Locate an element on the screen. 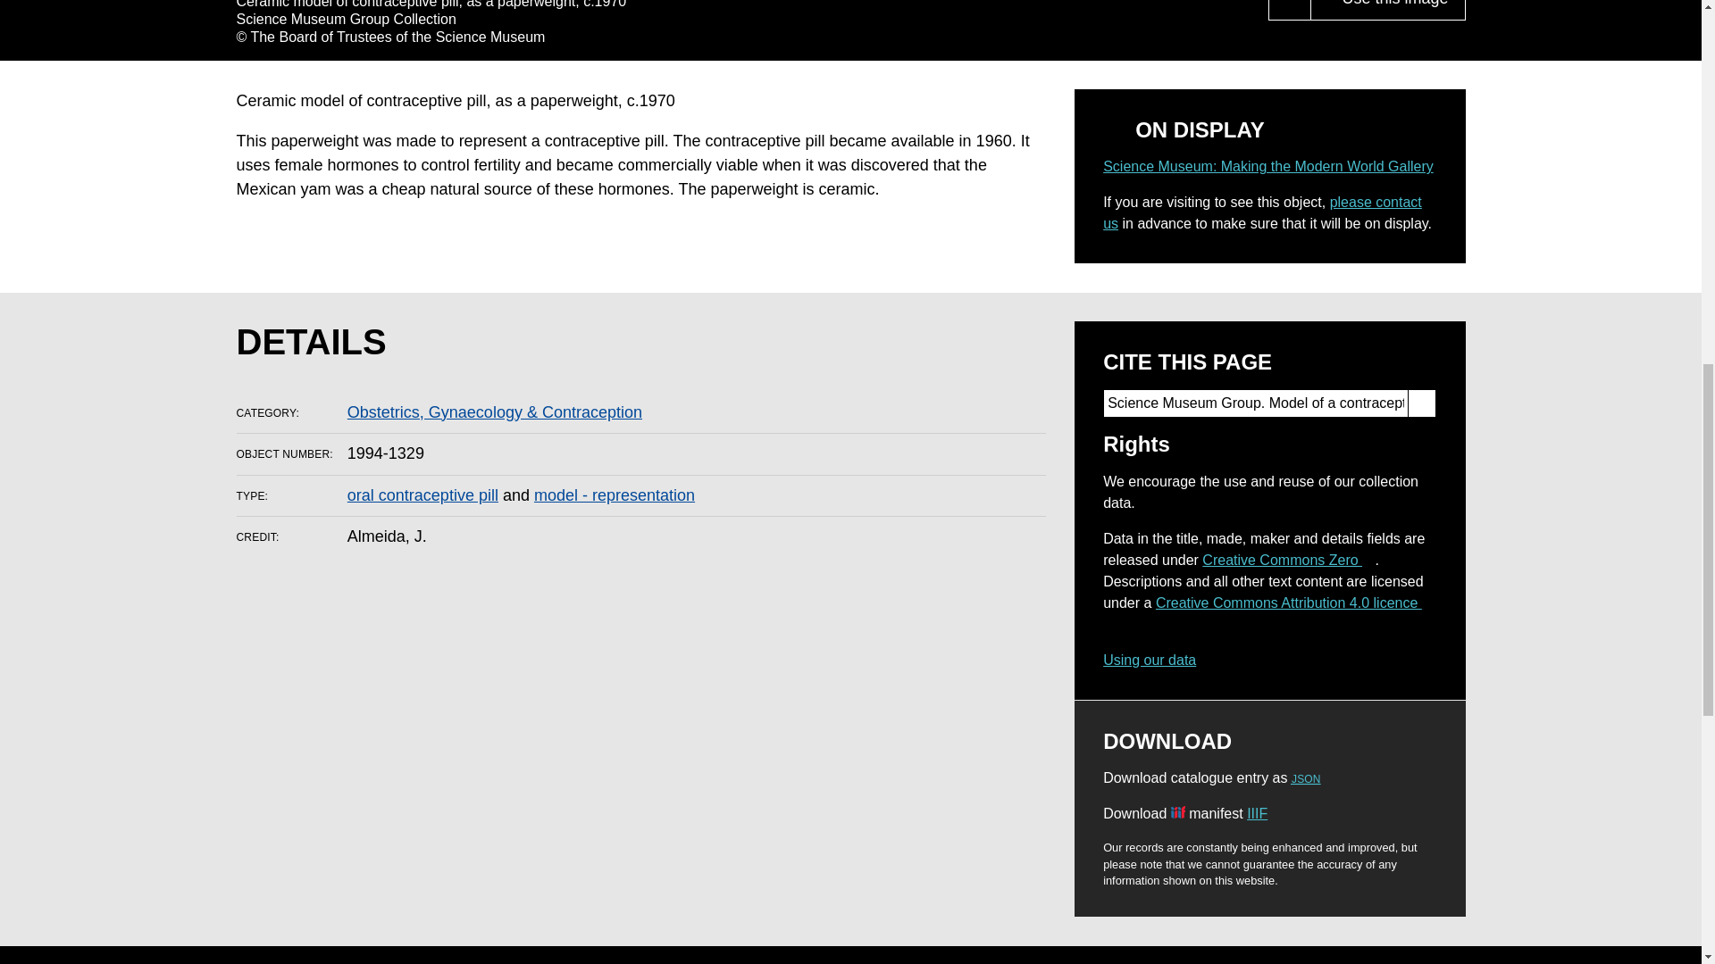  Javascript Object Notation is located at coordinates (1306, 779).